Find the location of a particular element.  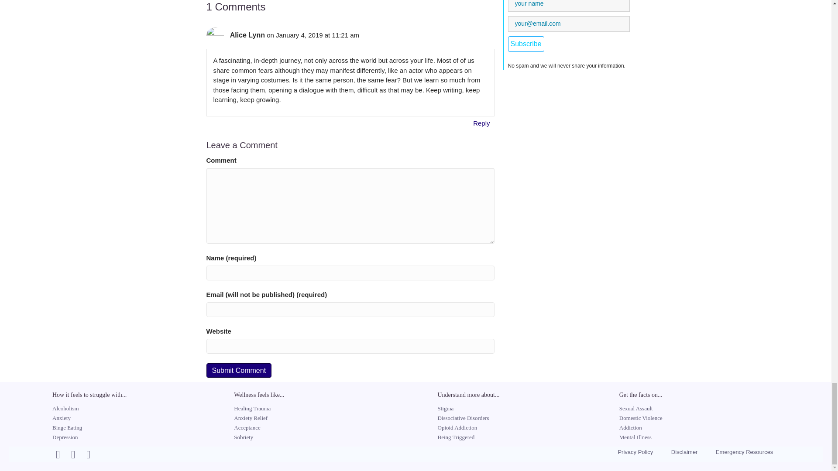

Submit Comment is located at coordinates (239, 370).